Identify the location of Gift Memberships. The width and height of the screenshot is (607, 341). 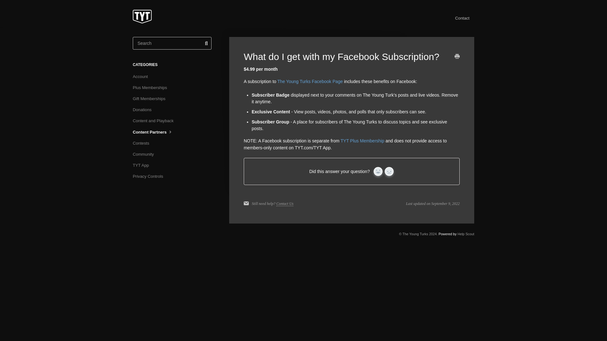
(151, 99).